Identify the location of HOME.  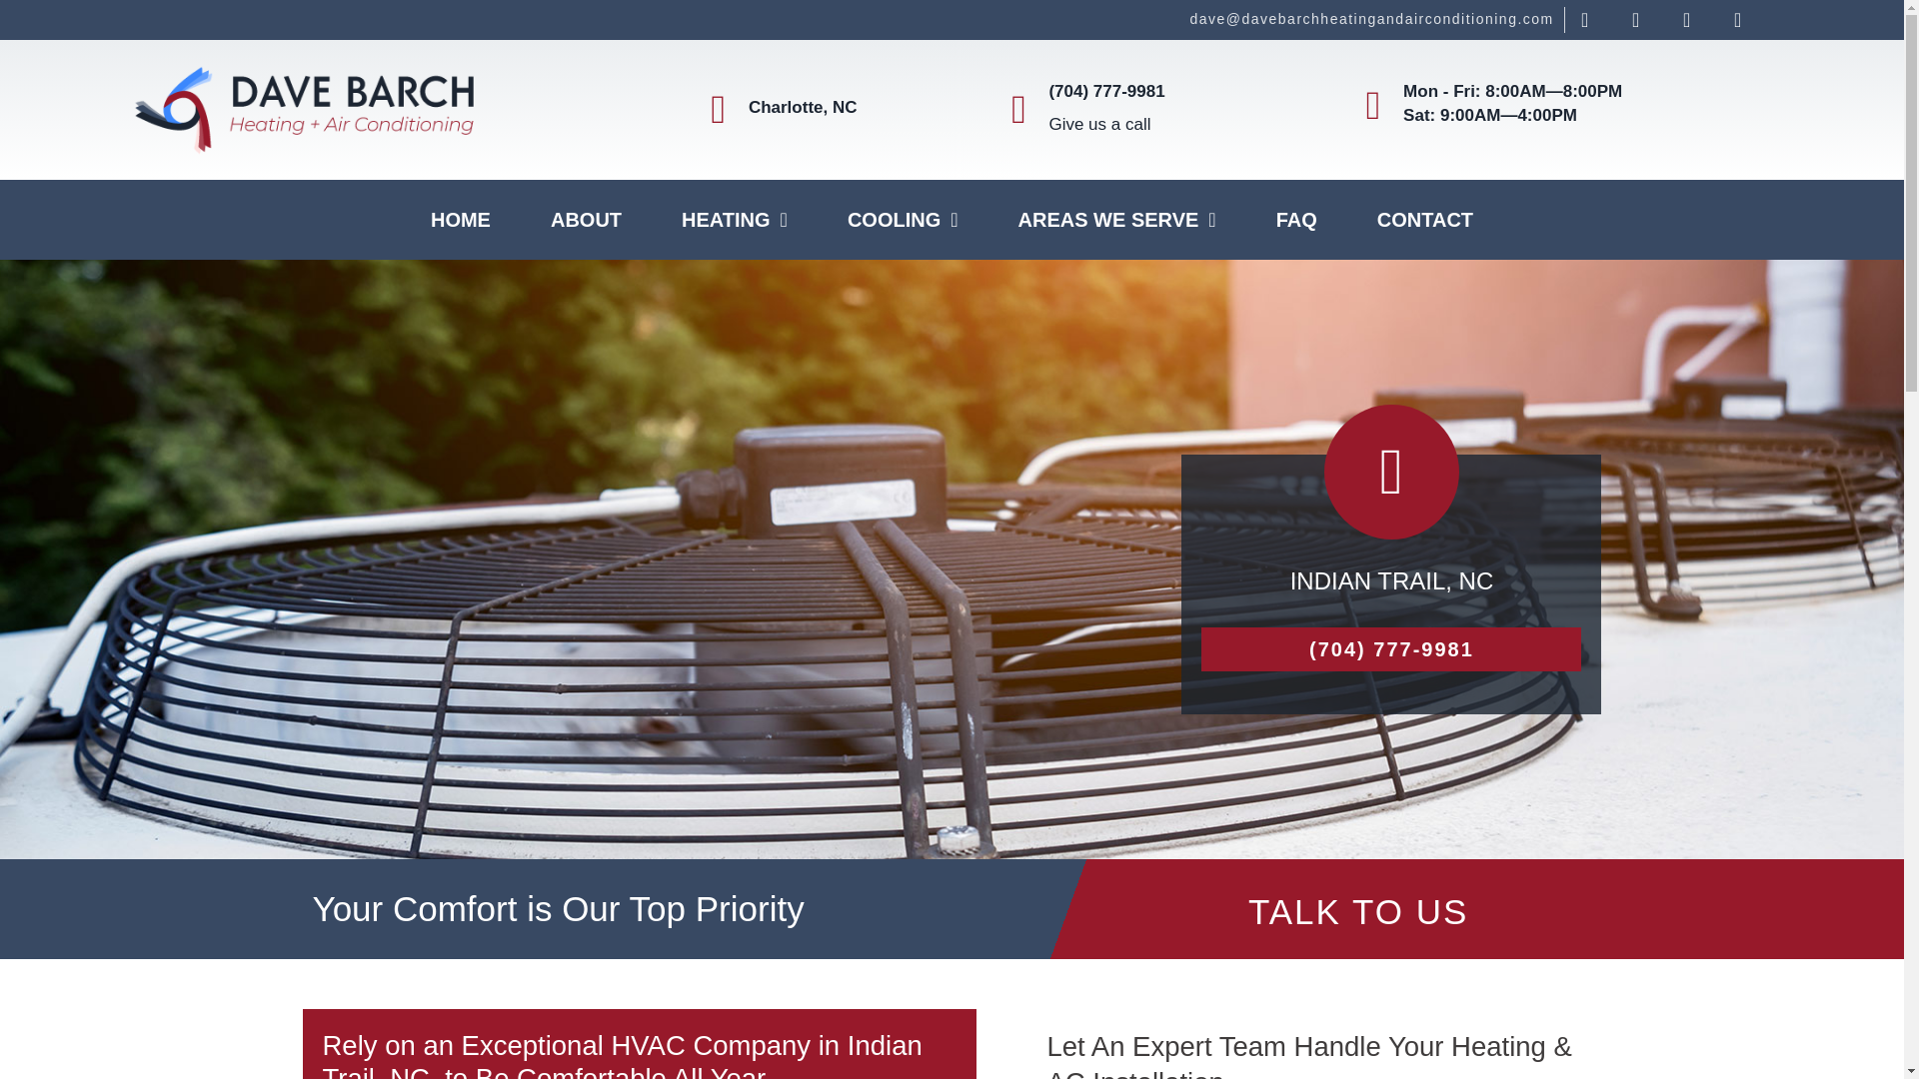
(460, 220).